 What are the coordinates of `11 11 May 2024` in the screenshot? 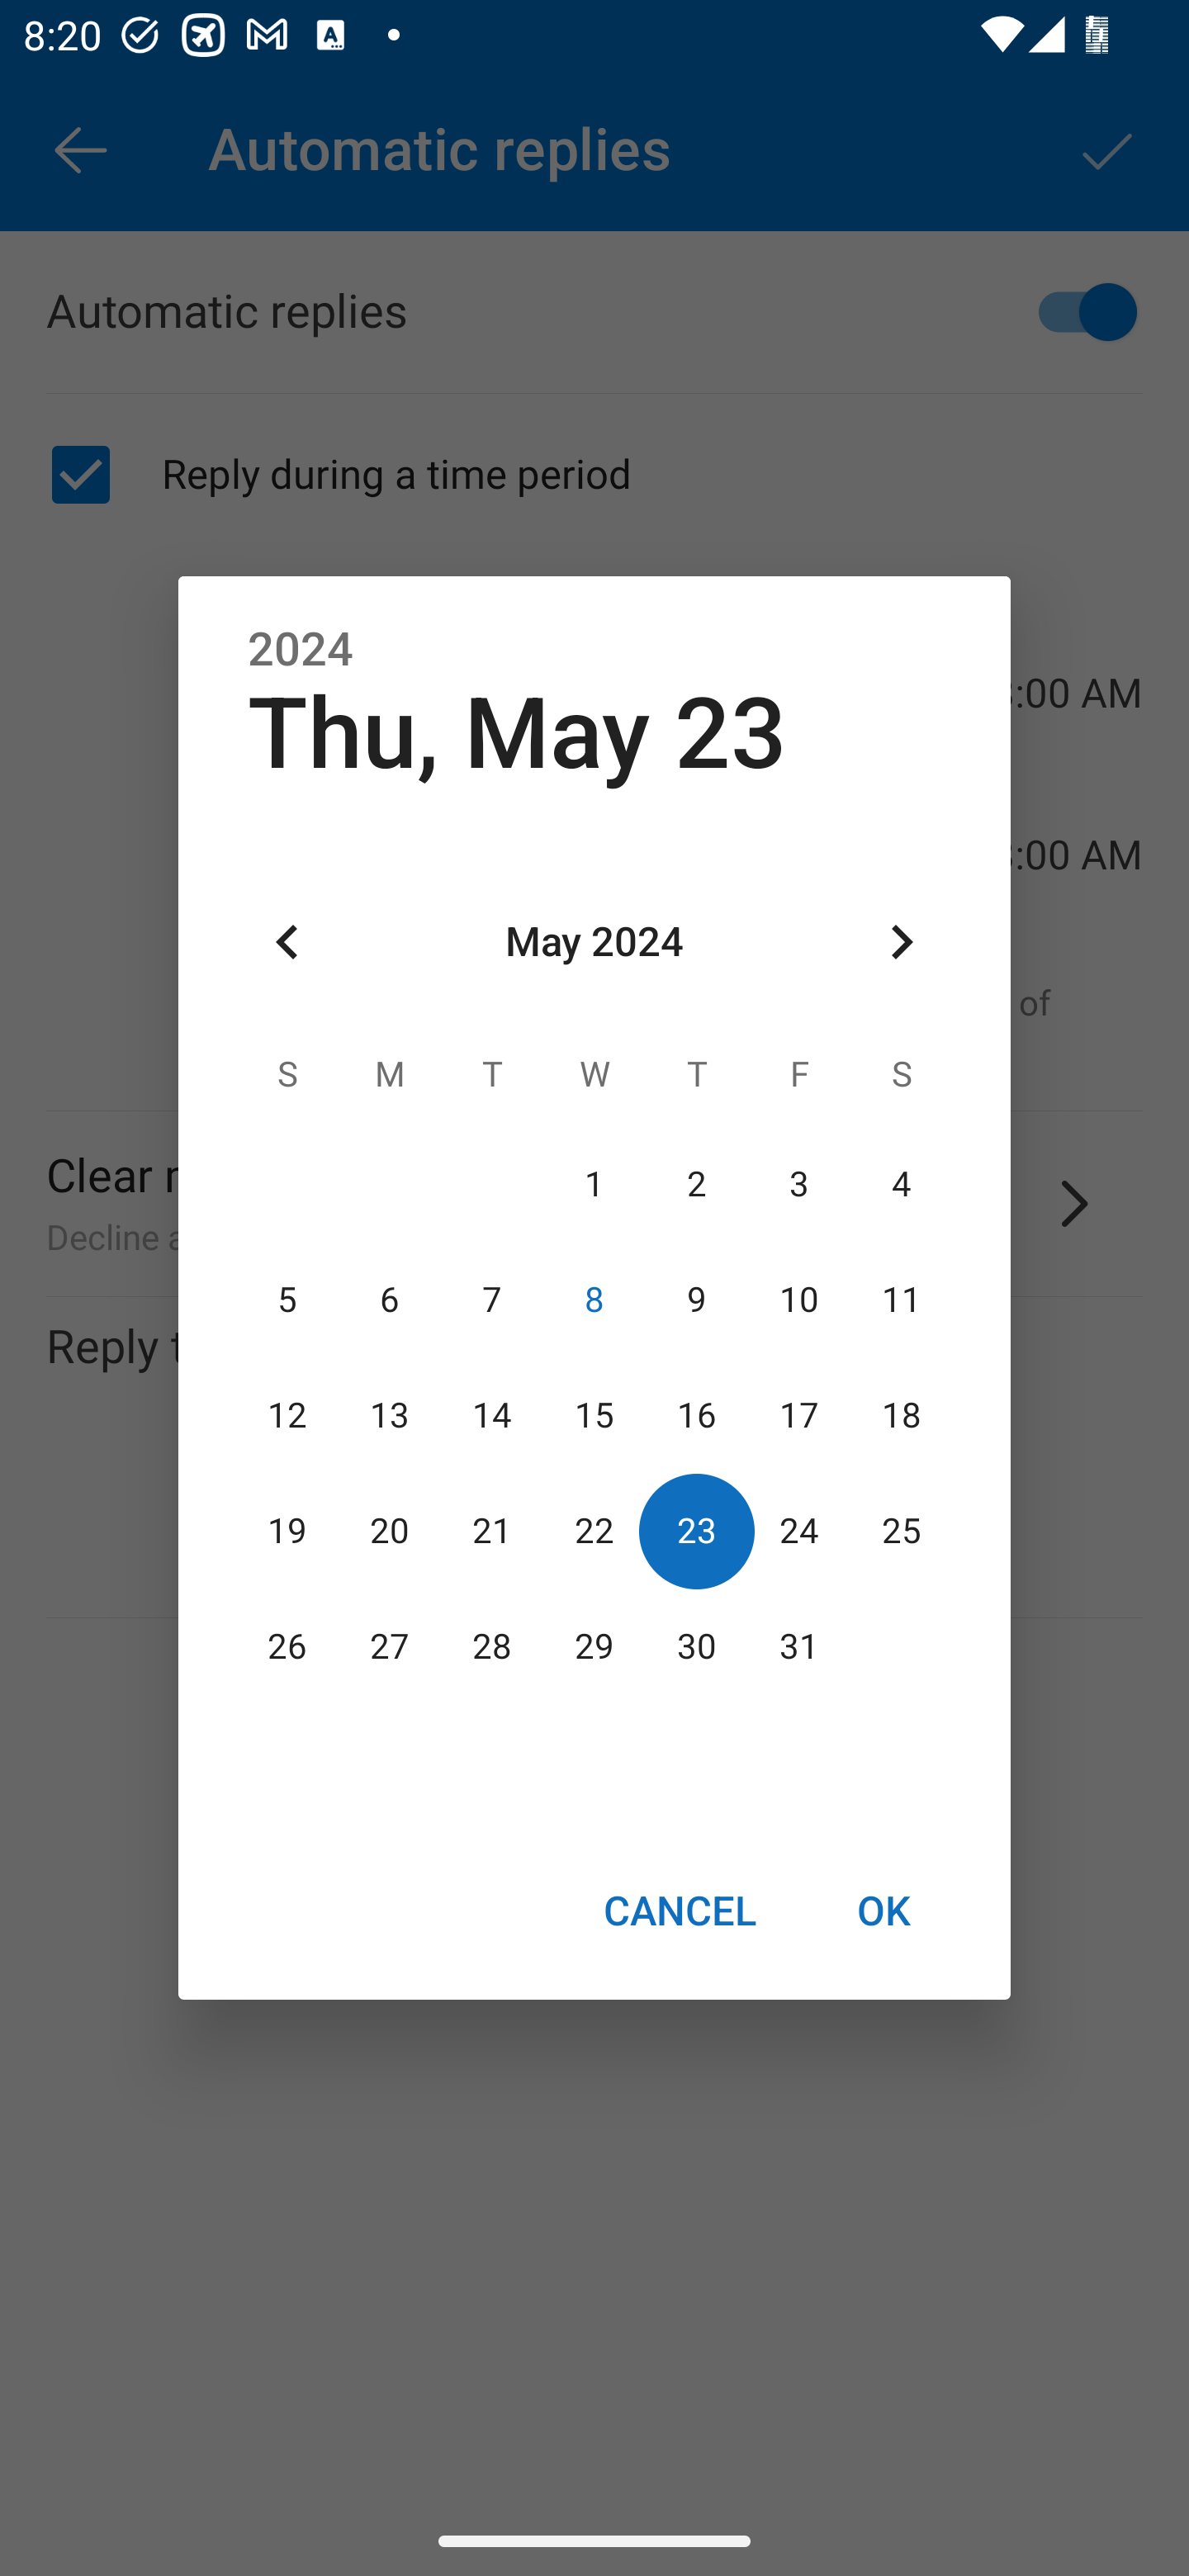 It's located at (901, 1300).